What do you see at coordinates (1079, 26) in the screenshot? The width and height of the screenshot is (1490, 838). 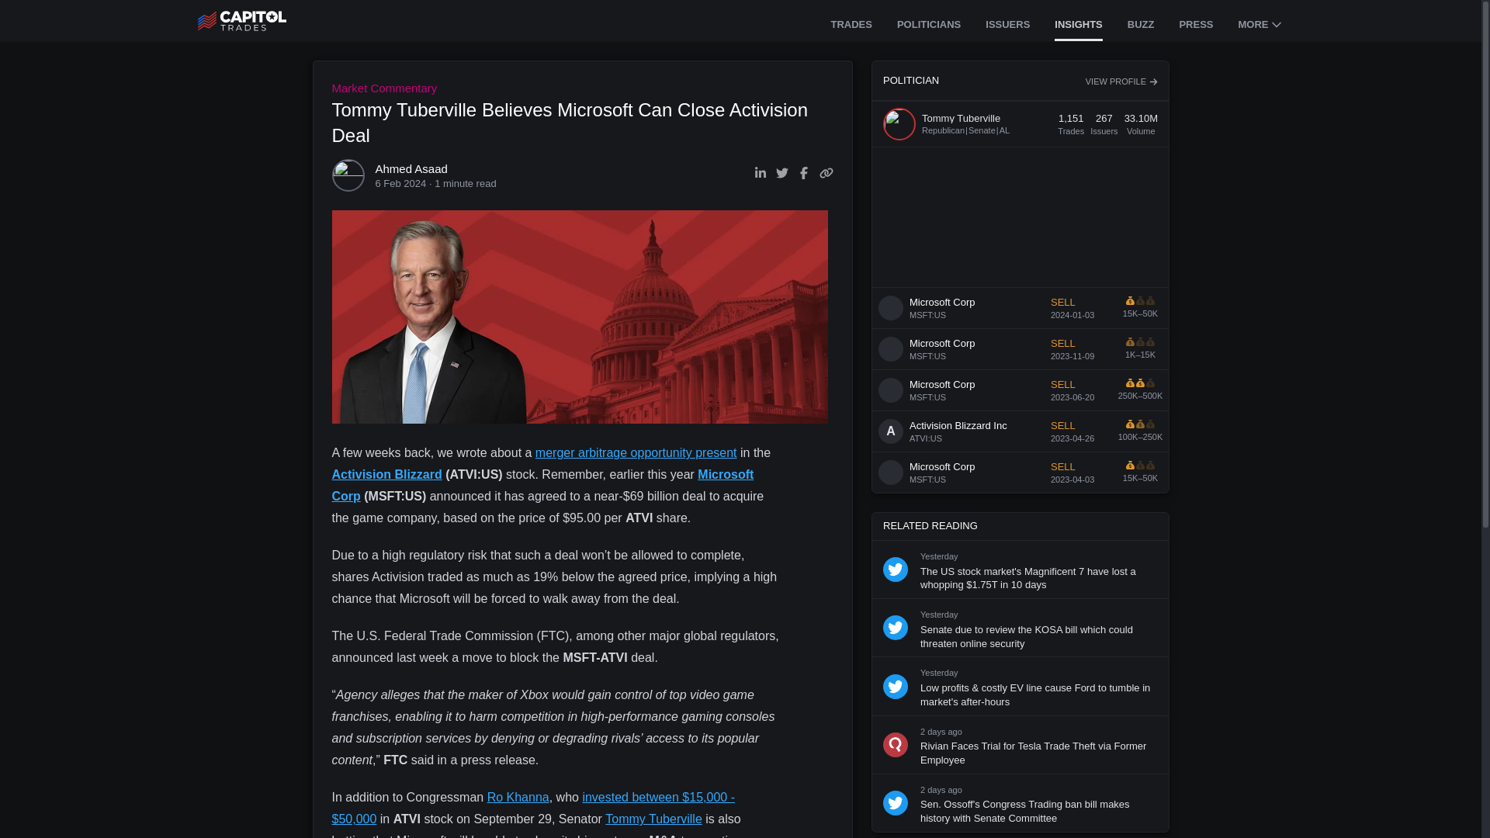 I see `INSIGHTS` at bounding box center [1079, 26].